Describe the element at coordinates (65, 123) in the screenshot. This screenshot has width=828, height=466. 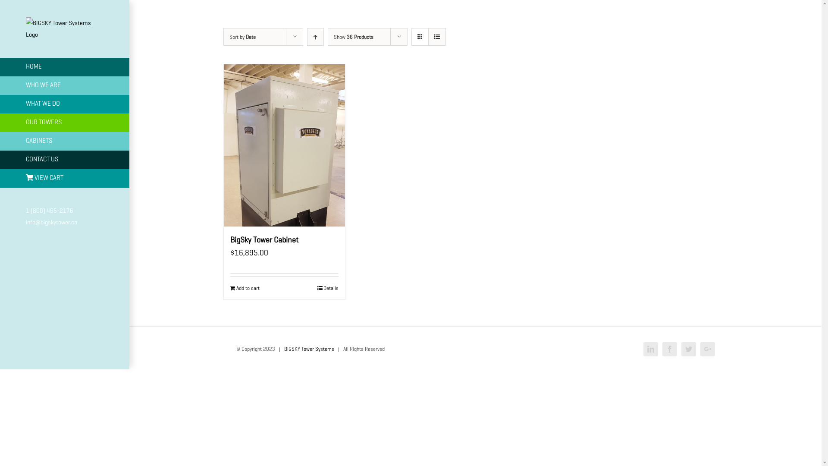
I see `OUR TOWERS` at that location.